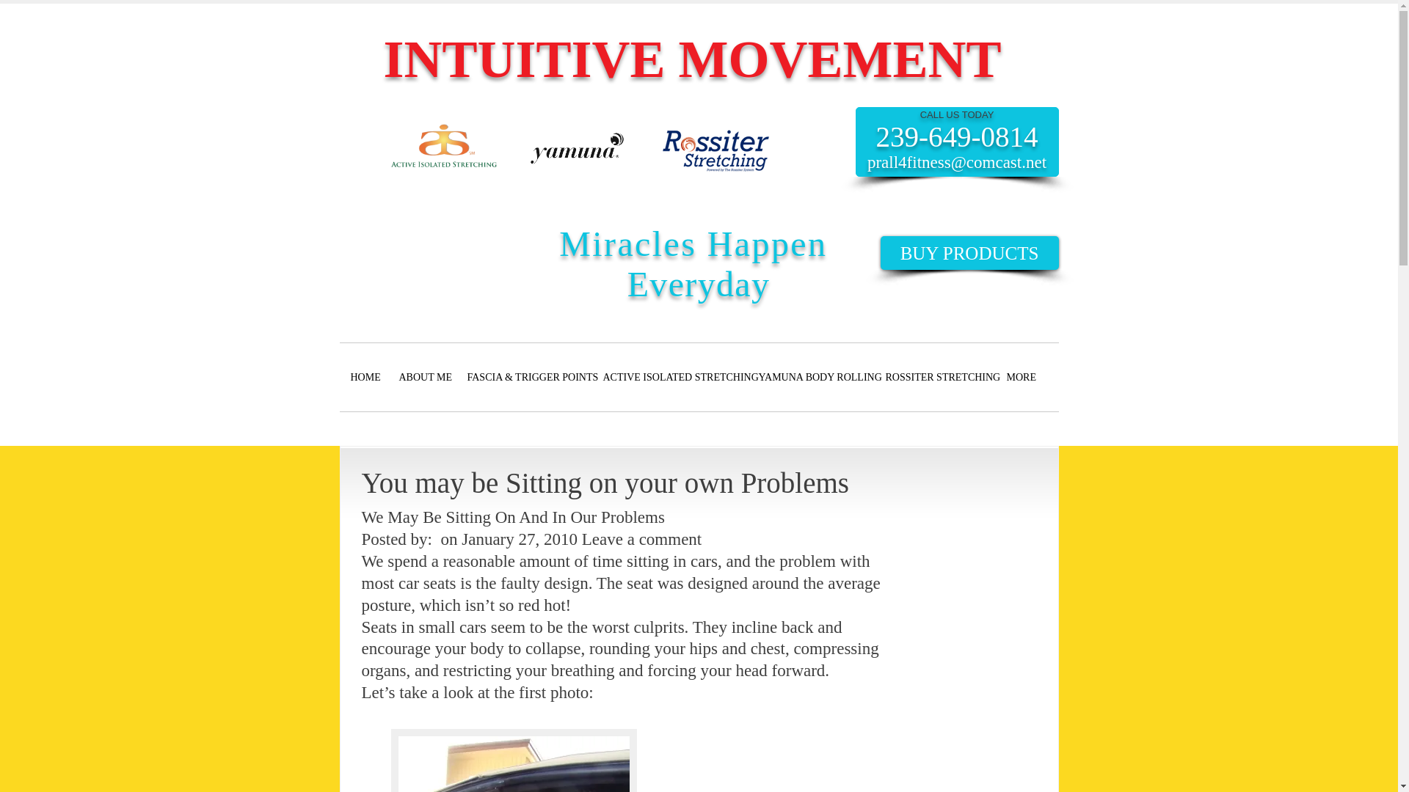 This screenshot has width=1409, height=792. I want to click on HOME, so click(363, 377).